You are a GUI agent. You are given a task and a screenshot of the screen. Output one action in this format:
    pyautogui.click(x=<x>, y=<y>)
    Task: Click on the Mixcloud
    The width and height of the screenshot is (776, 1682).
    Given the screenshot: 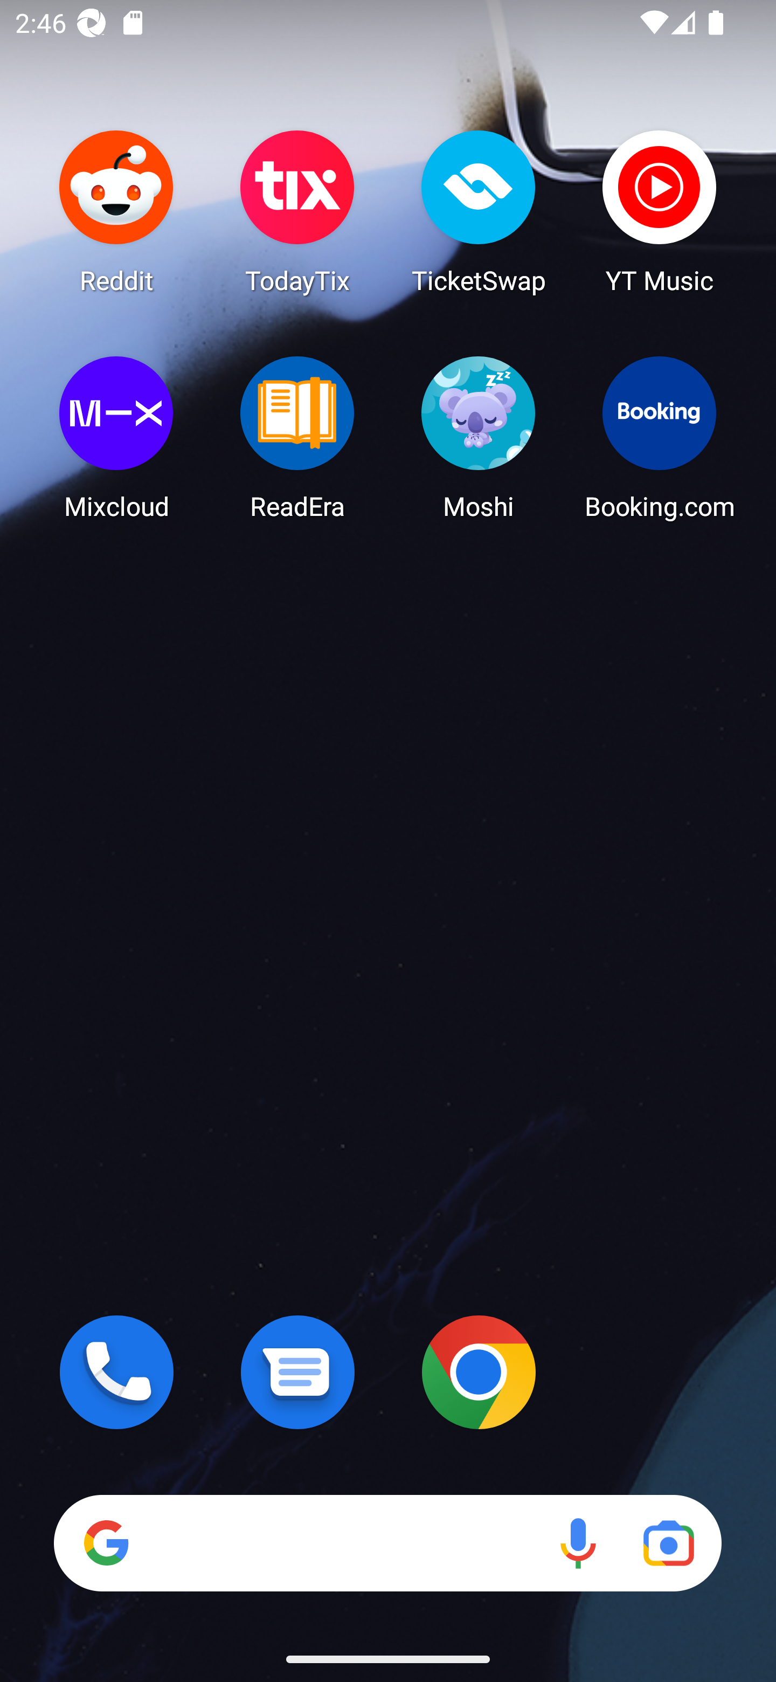 What is the action you would take?
    pyautogui.click(x=116, y=437)
    